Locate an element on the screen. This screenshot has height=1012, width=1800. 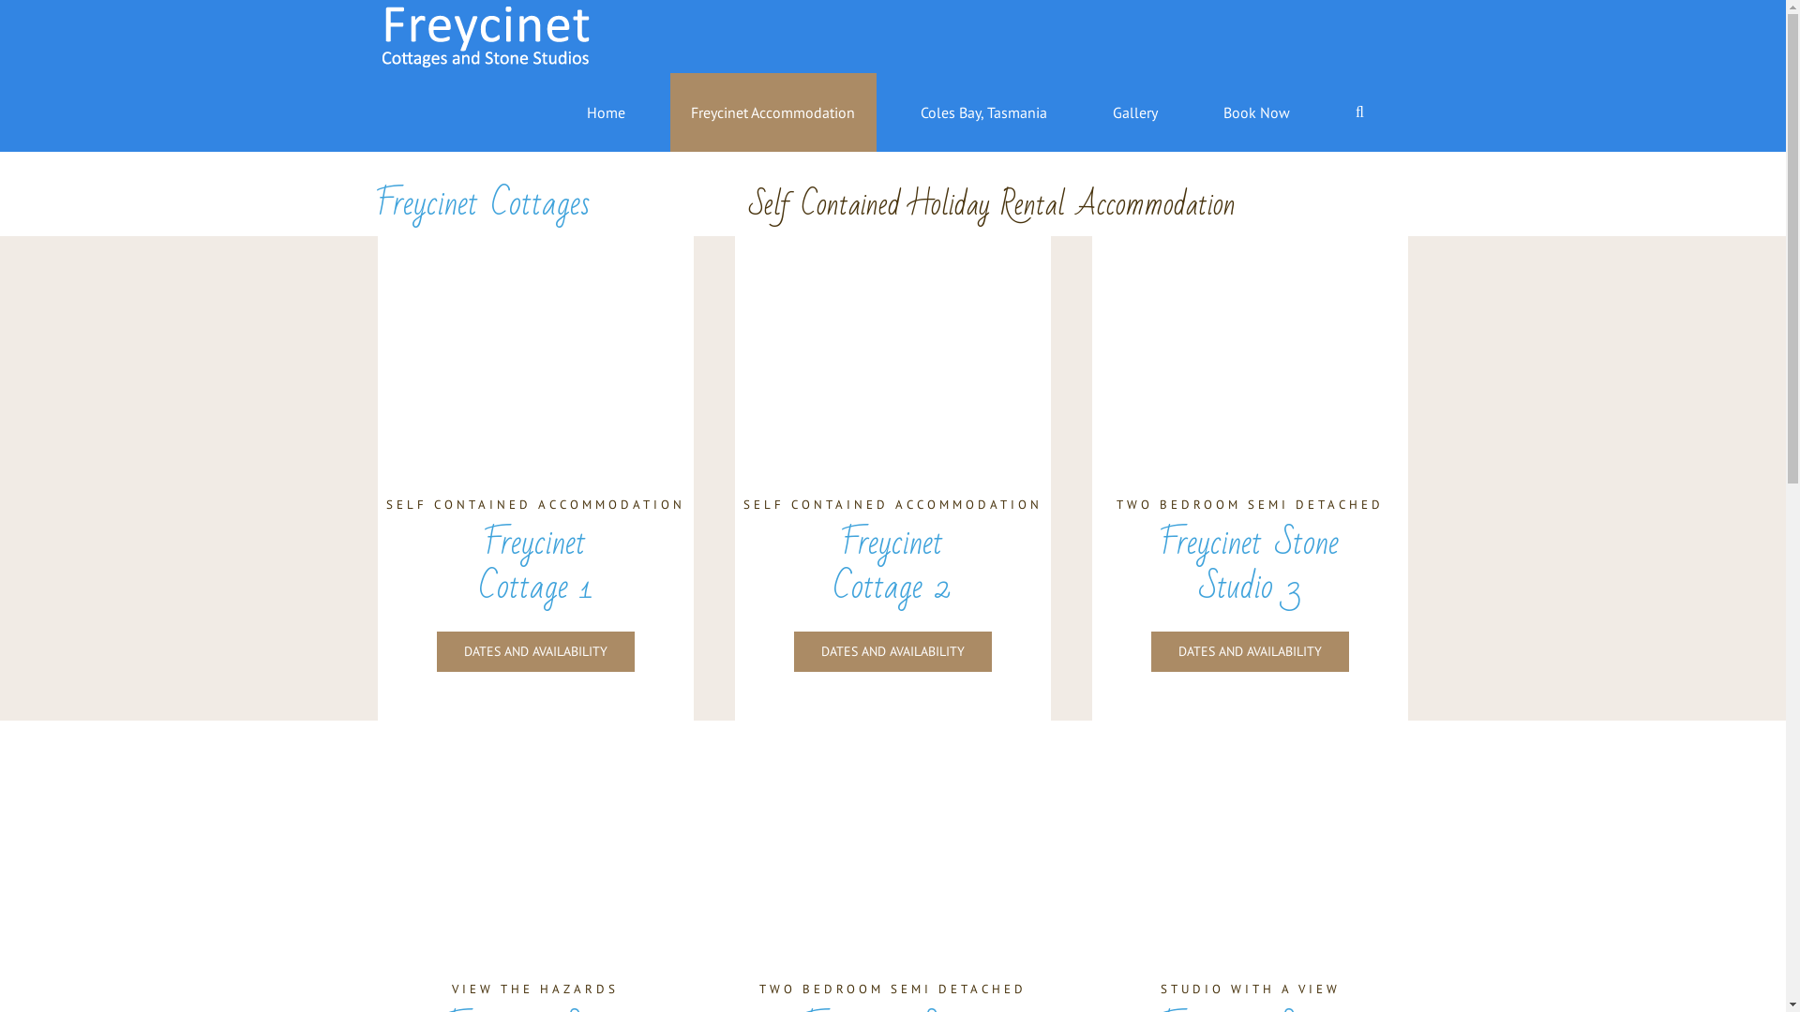
Search is located at coordinates (1360, 112).